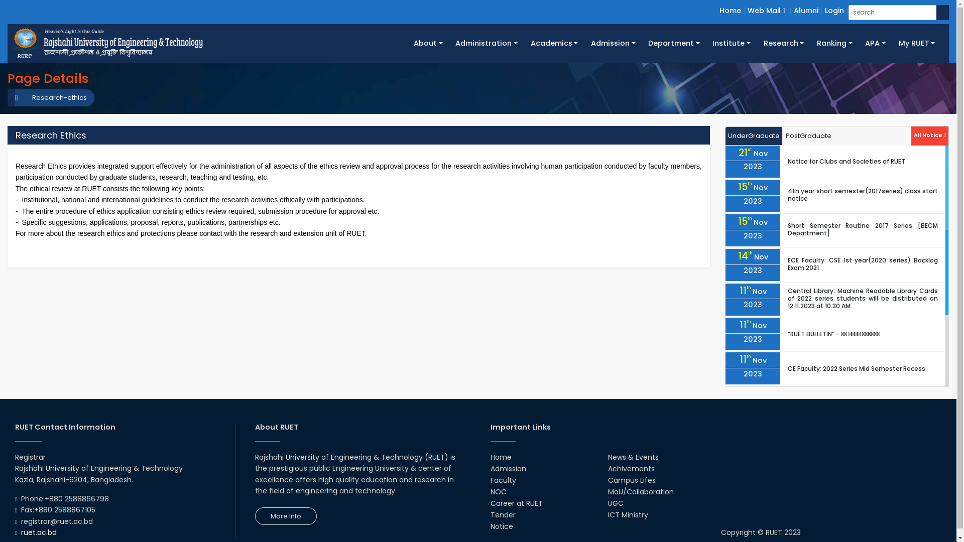 The width and height of the screenshot is (964, 542). Describe the element at coordinates (503, 515) in the screenshot. I see `Tender` at that location.